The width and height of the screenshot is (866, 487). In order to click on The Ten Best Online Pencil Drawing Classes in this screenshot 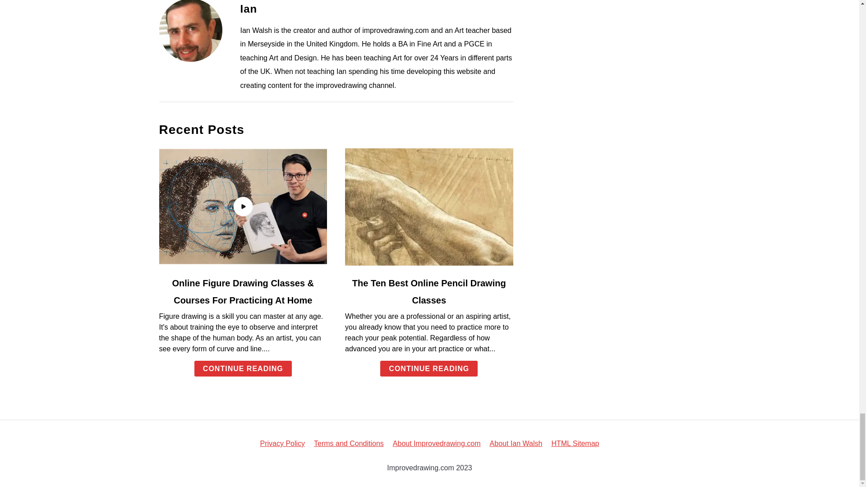, I will do `click(429, 291)`.